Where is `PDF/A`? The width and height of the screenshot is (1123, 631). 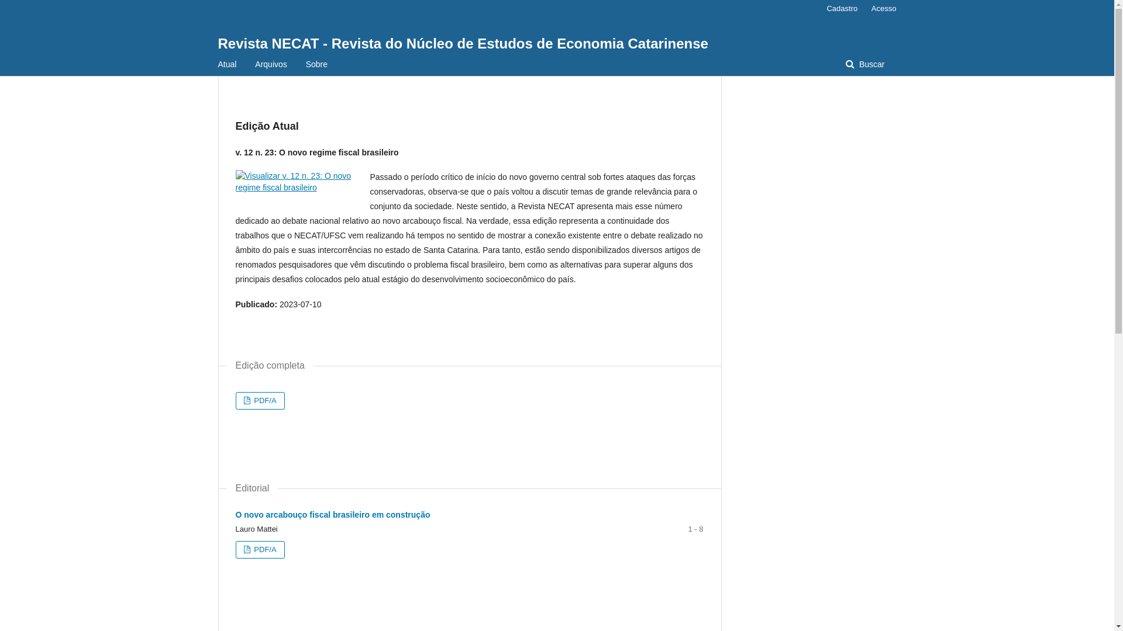
PDF/A is located at coordinates (260, 401).